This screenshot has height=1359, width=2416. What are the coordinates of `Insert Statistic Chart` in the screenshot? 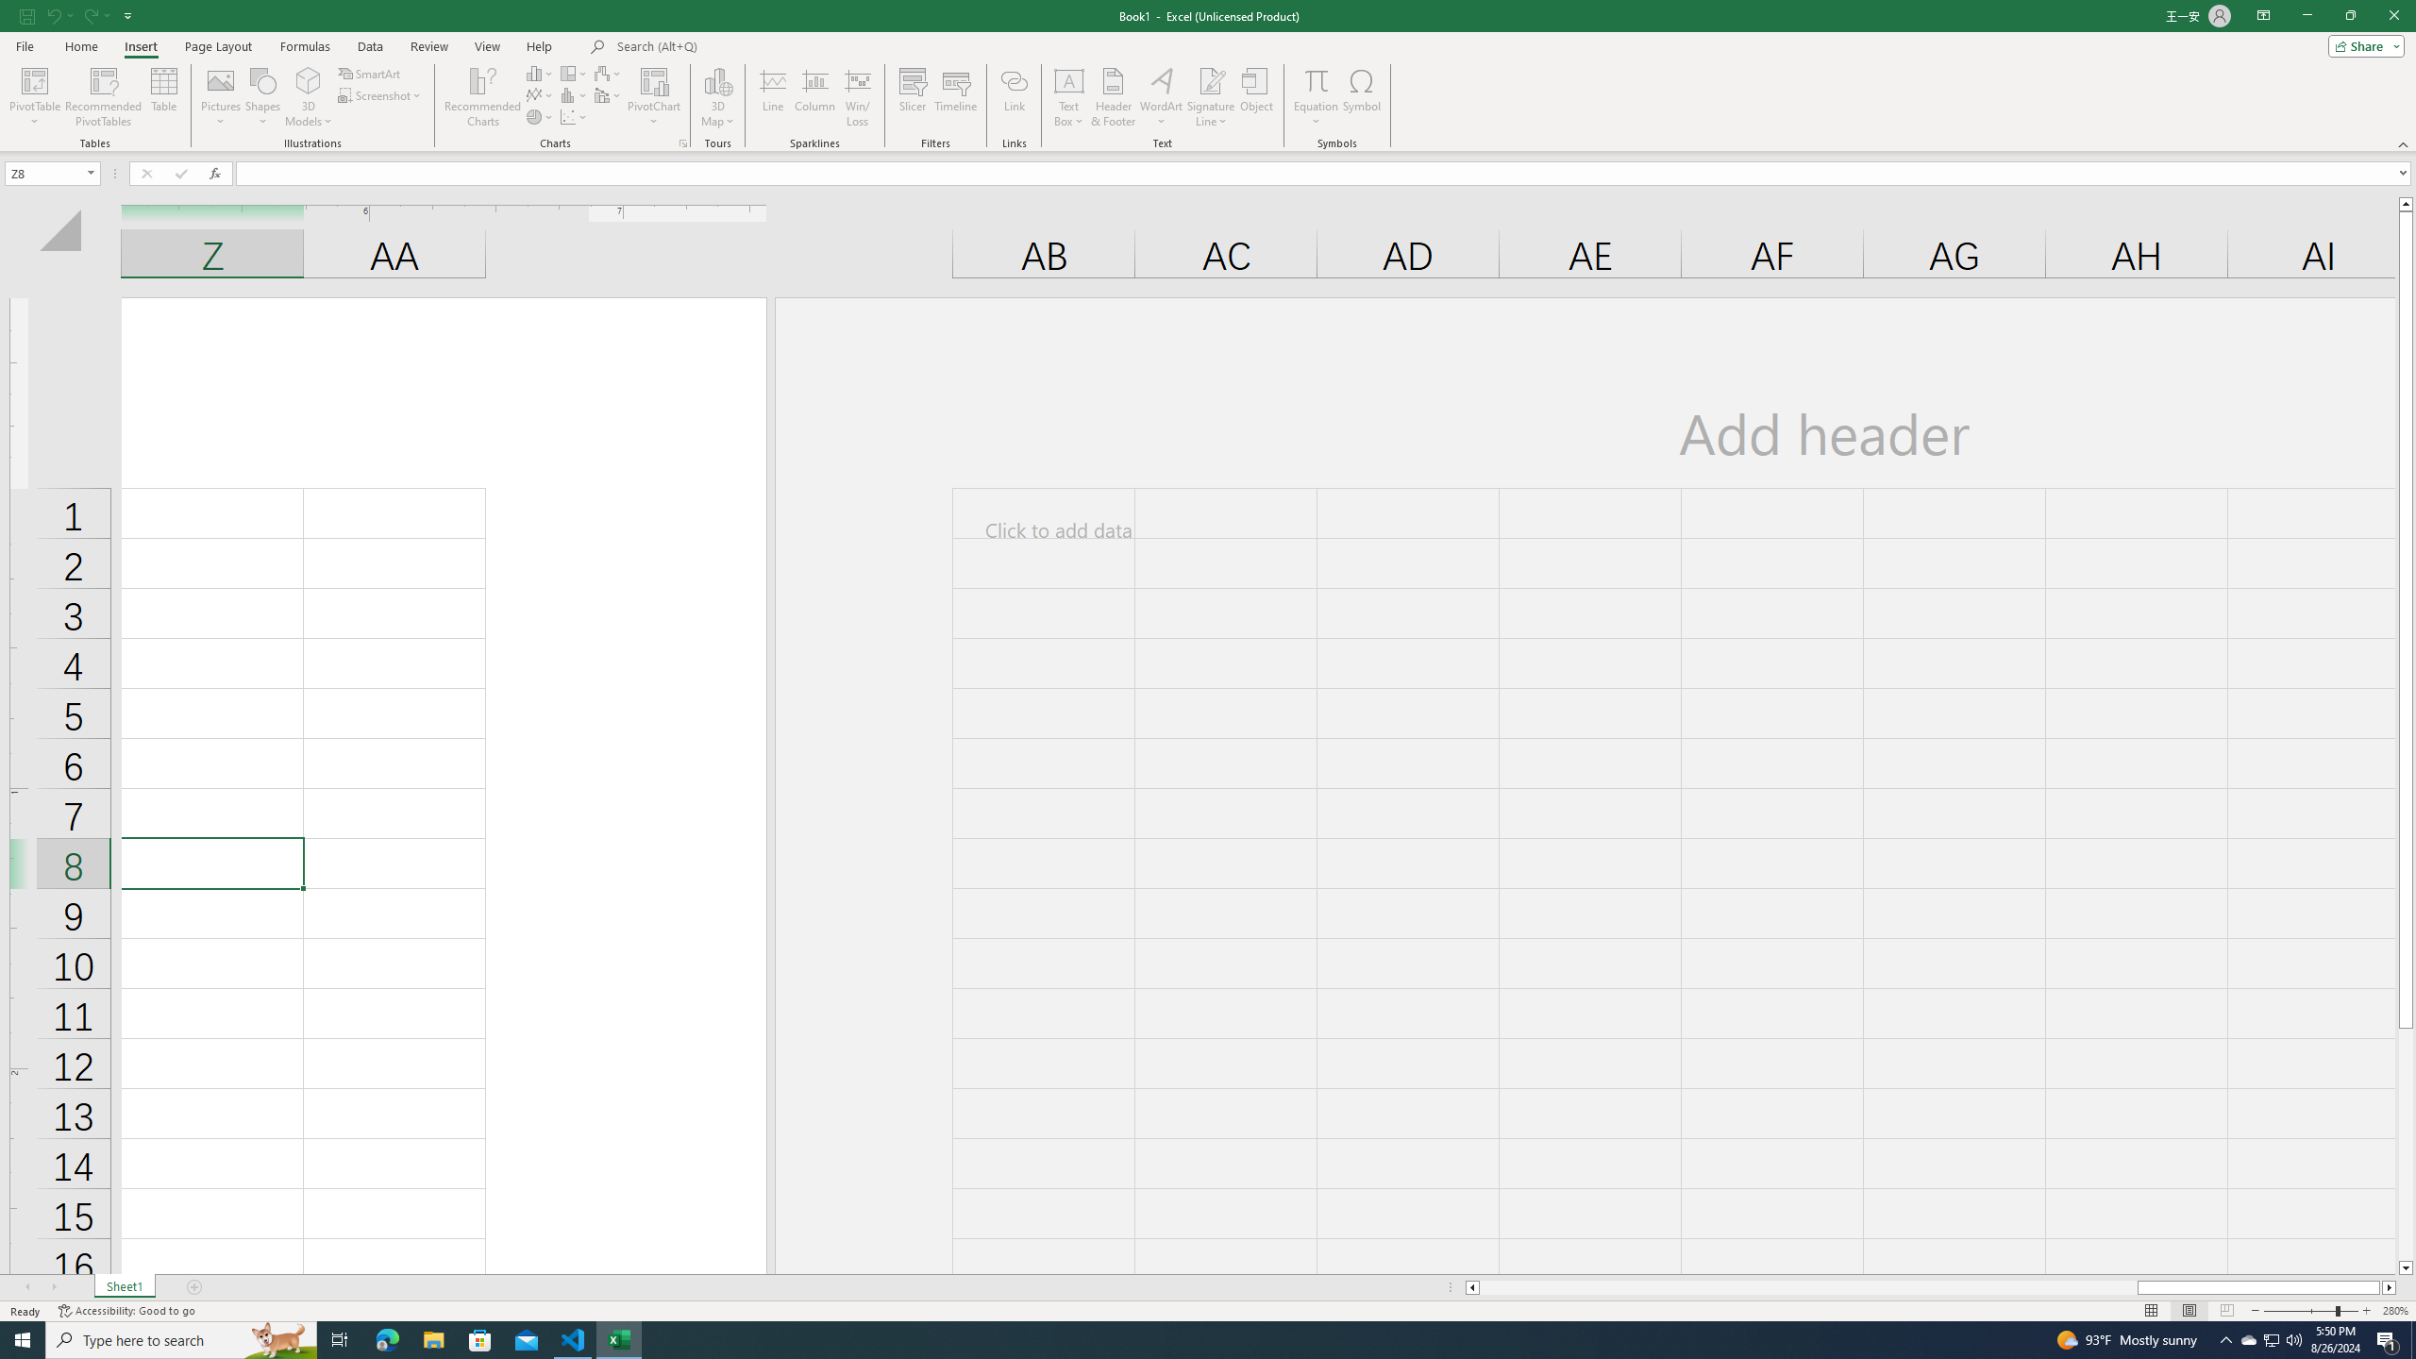 It's located at (575, 94).